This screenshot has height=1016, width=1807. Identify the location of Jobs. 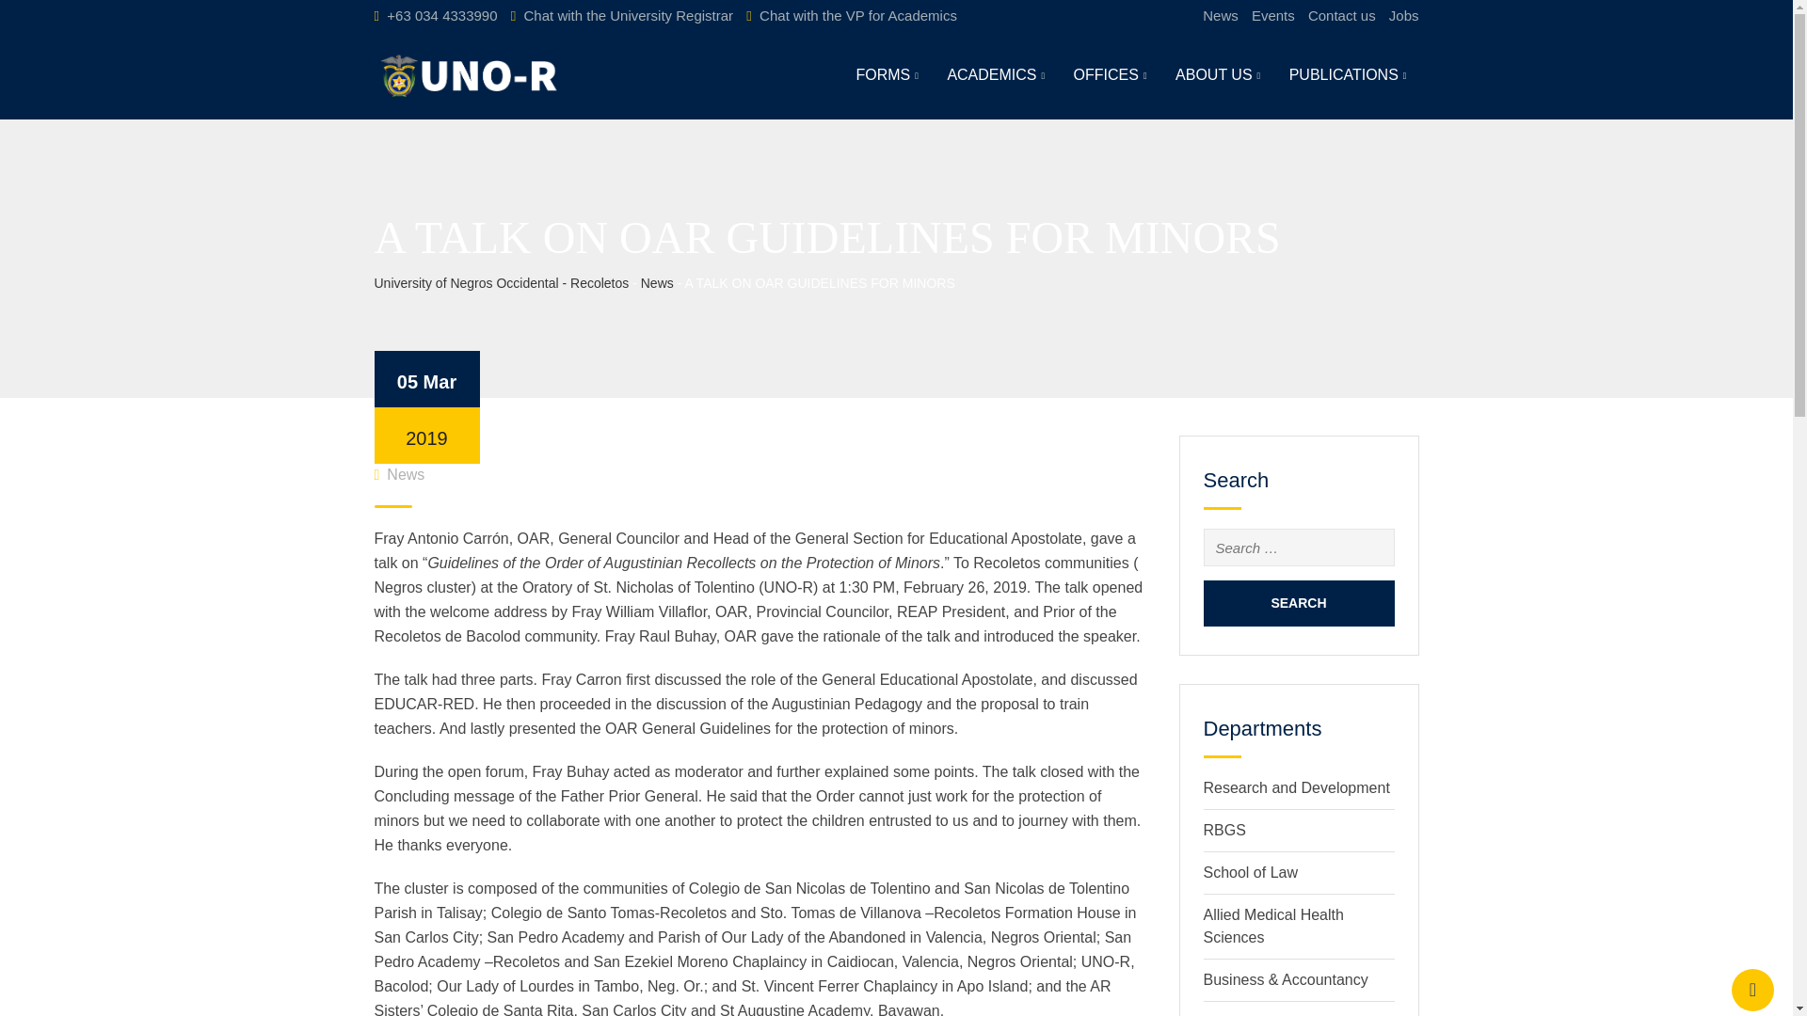
(1404, 15).